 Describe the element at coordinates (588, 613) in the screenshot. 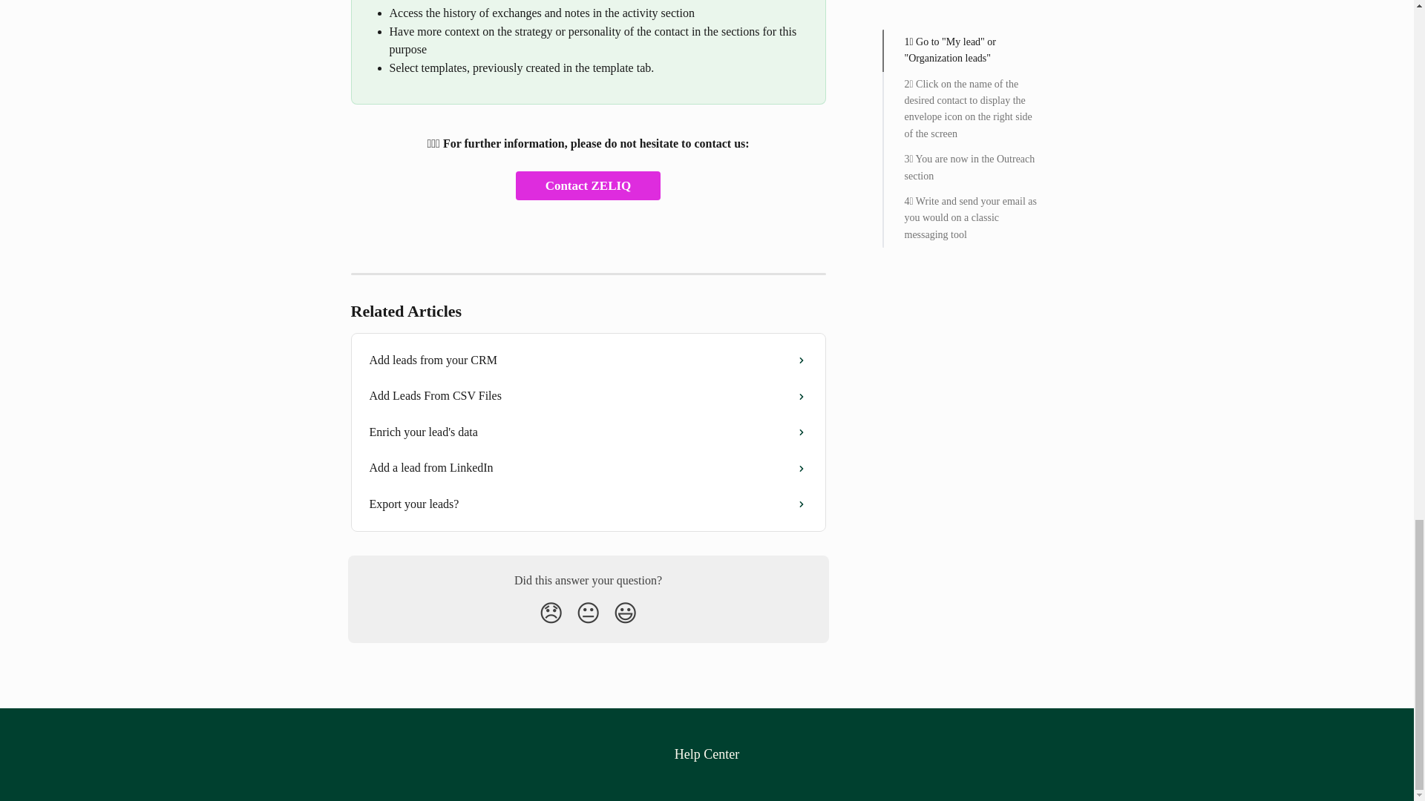

I see `Neutral` at that location.